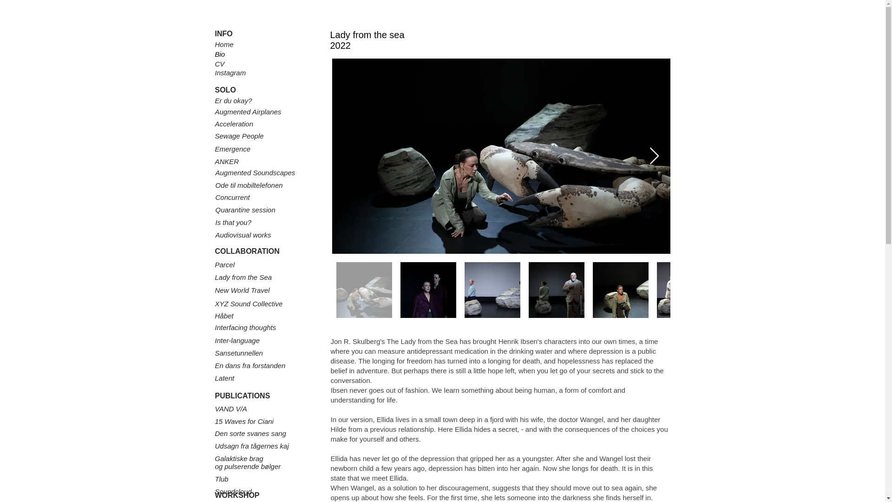  What do you see at coordinates (242, 290) in the screenshot?
I see `New World Travel` at bounding box center [242, 290].